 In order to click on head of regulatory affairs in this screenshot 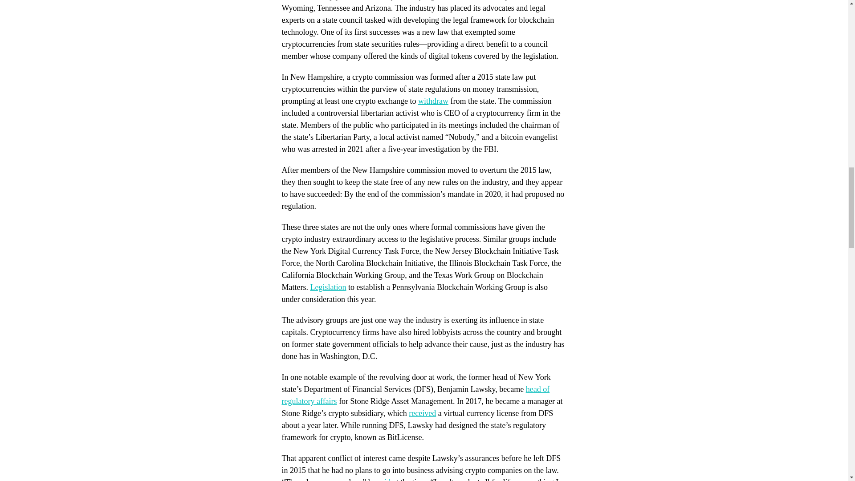, I will do `click(415, 395)`.